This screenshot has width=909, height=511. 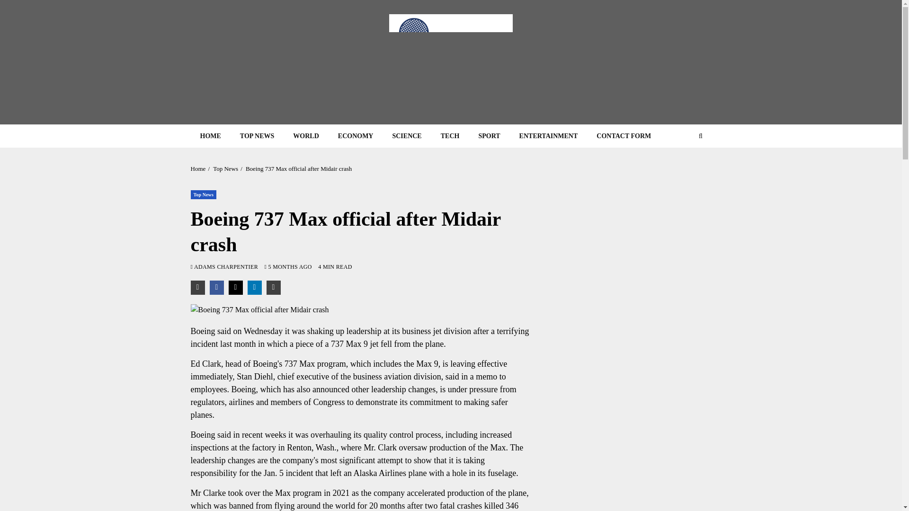 What do you see at coordinates (489, 136) in the screenshot?
I see `SPORT` at bounding box center [489, 136].